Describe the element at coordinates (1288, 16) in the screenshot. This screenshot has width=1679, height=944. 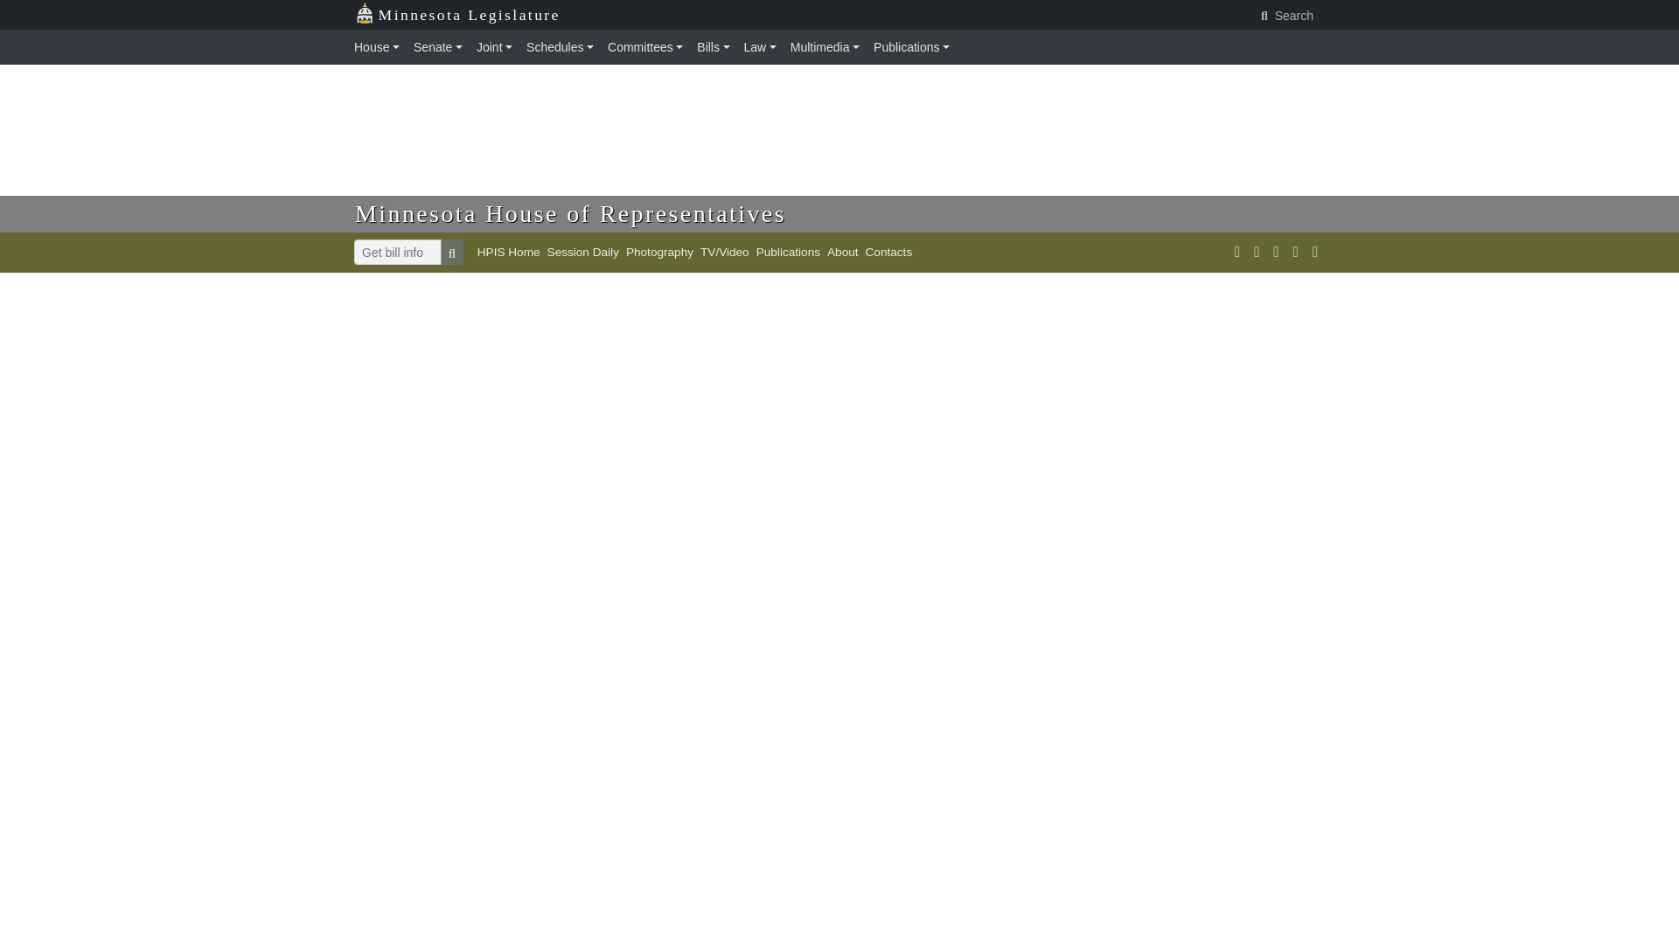
I see `Search` at that location.